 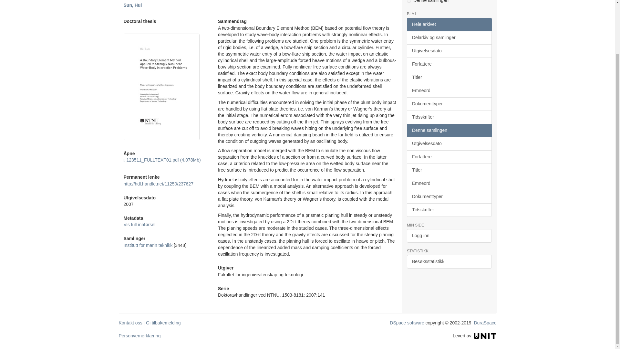 What do you see at coordinates (449, 91) in the screenshot?
I see `Emneord` at bounding box center [449, 91].